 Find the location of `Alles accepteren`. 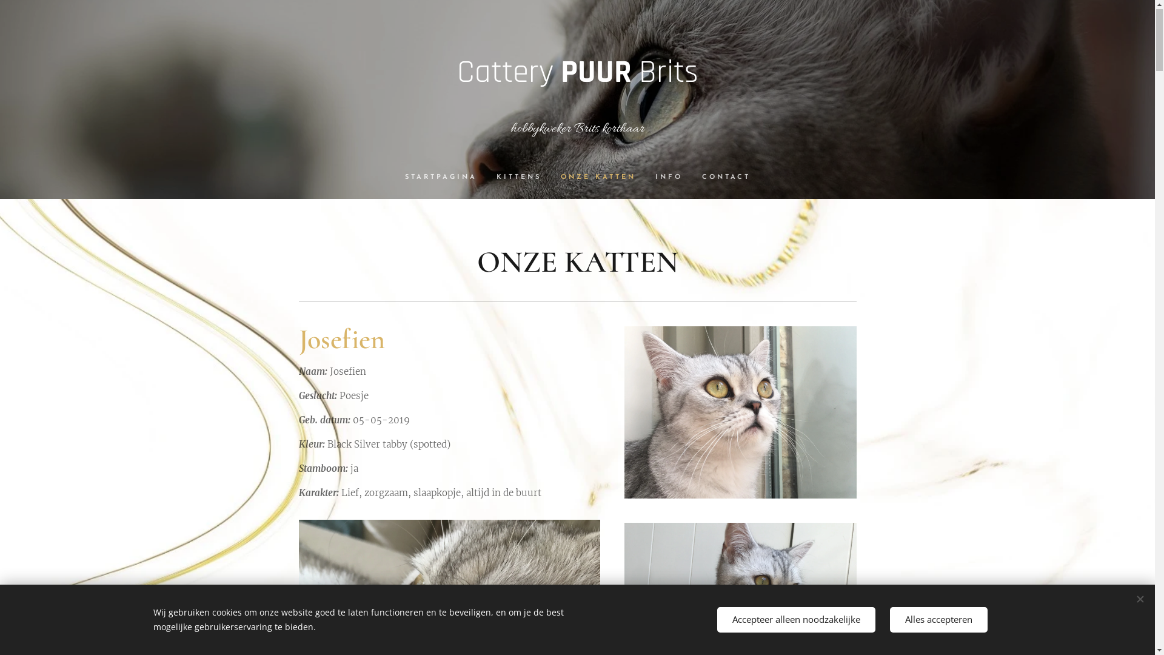

Alles accepteren is located at coordinates (938, 620).